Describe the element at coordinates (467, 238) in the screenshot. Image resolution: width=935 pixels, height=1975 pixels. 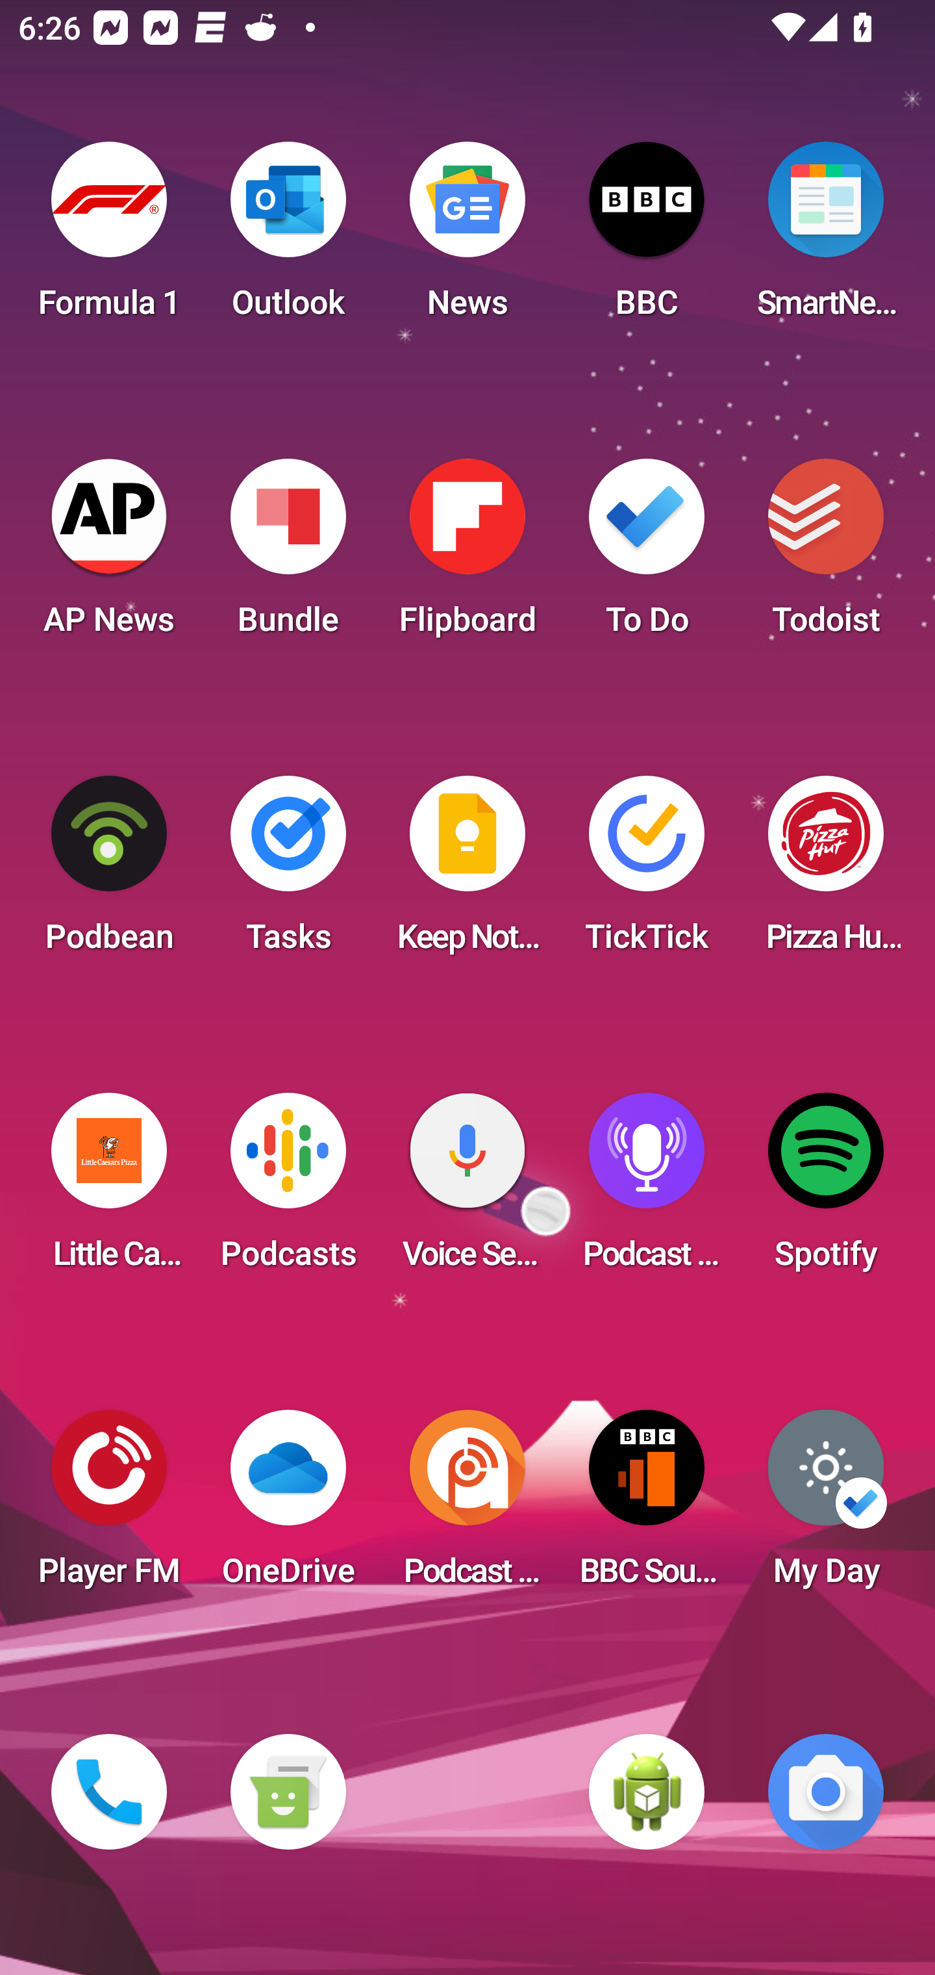
I see `News` at that location.